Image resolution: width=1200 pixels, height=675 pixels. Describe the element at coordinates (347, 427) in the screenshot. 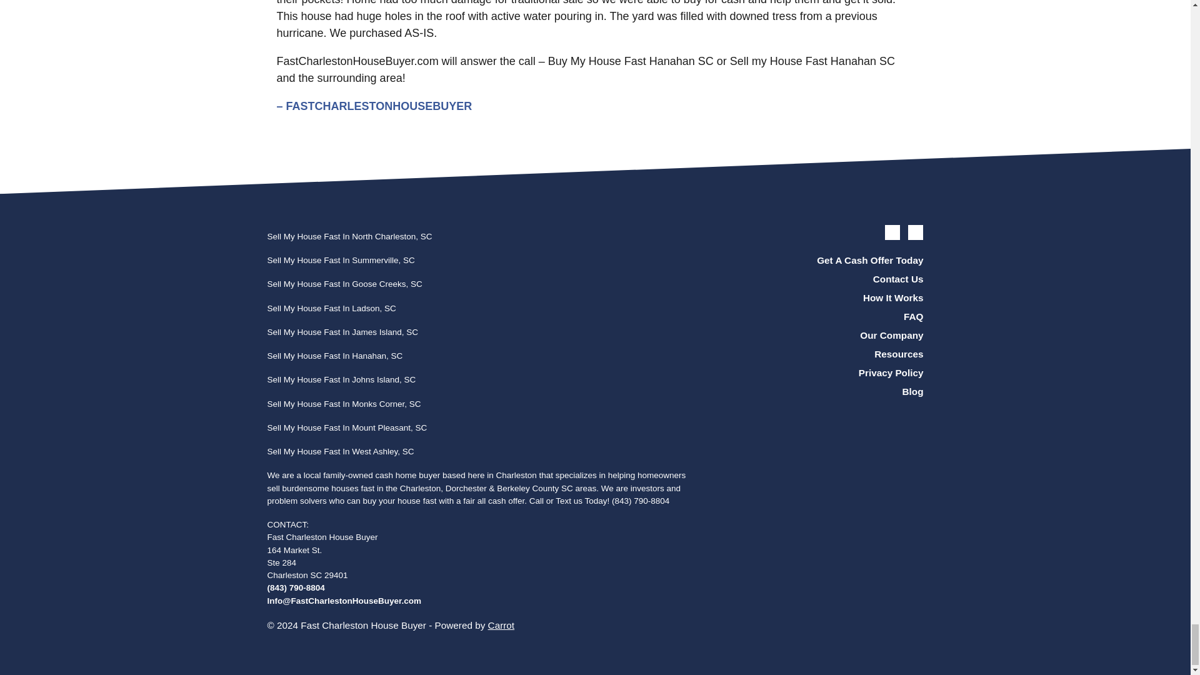

I see `Sell My House Fast In Mount Pleasant, SC` at that location.